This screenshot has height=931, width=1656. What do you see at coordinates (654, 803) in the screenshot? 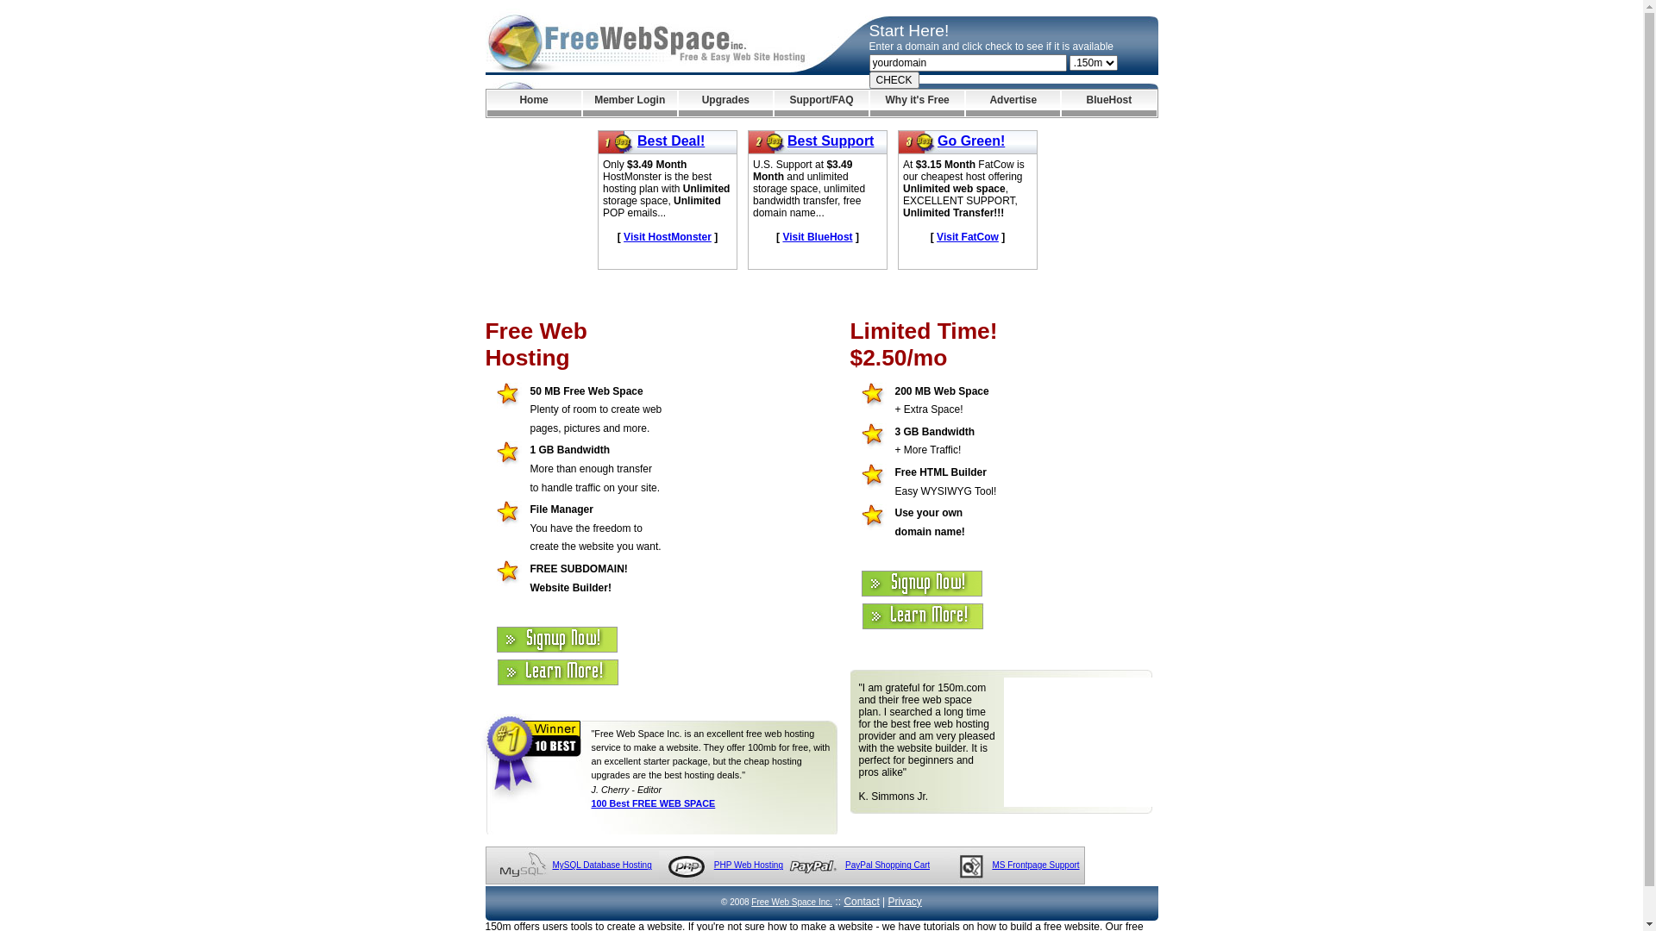
I see `100 Best FREE WEB SPACE` at bounding box center [654, 803].